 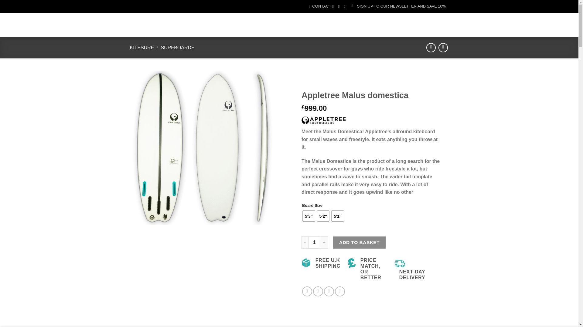 I want to click on LOGIN, so click(x=386, y=25).